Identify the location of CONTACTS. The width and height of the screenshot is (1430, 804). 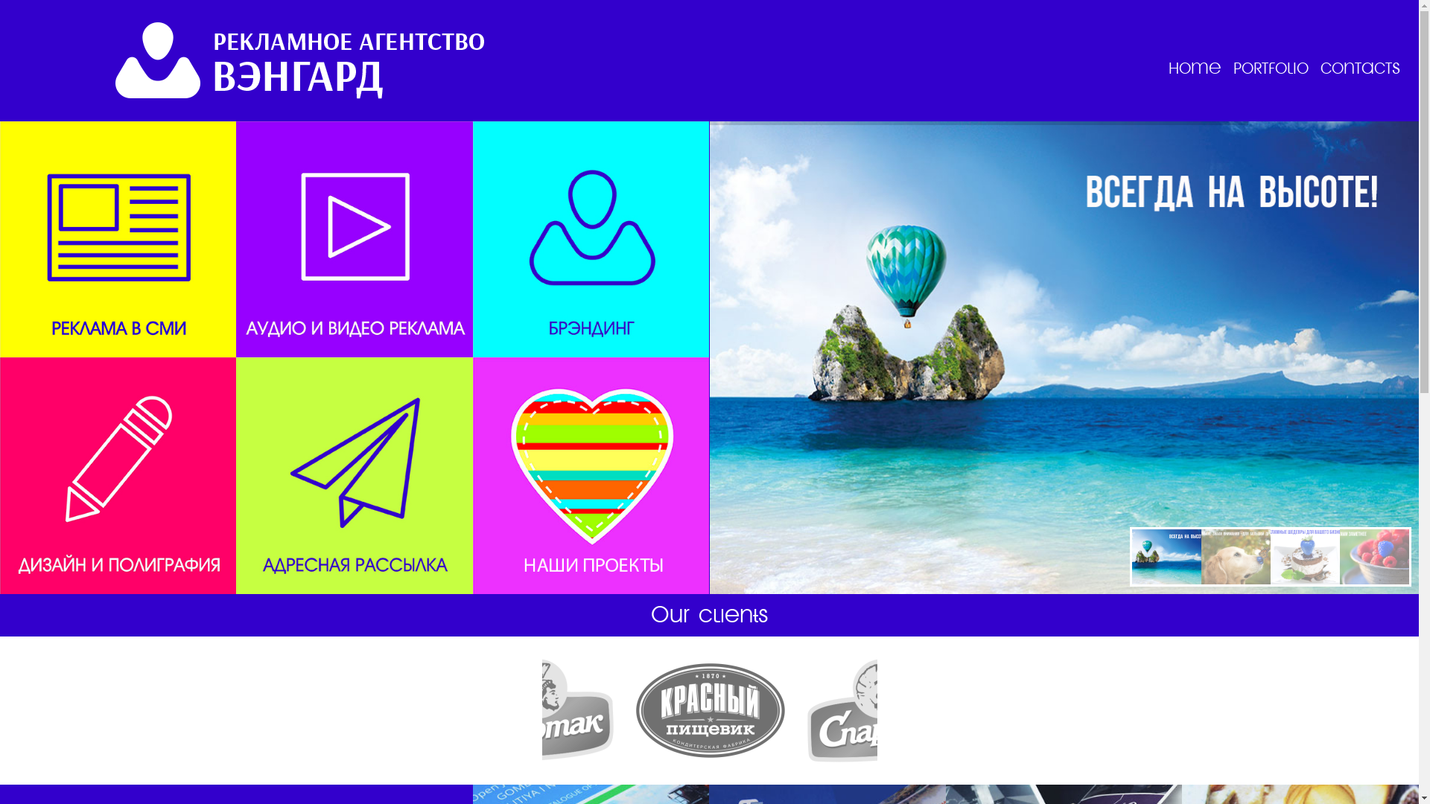
(1360, 68).